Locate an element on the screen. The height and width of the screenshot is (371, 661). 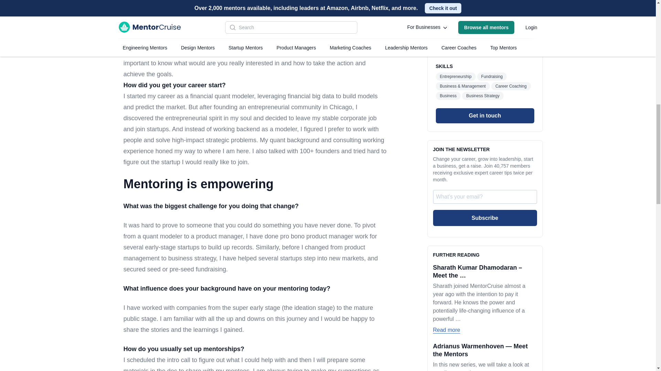
Read more is located at coordinates (446, 323).